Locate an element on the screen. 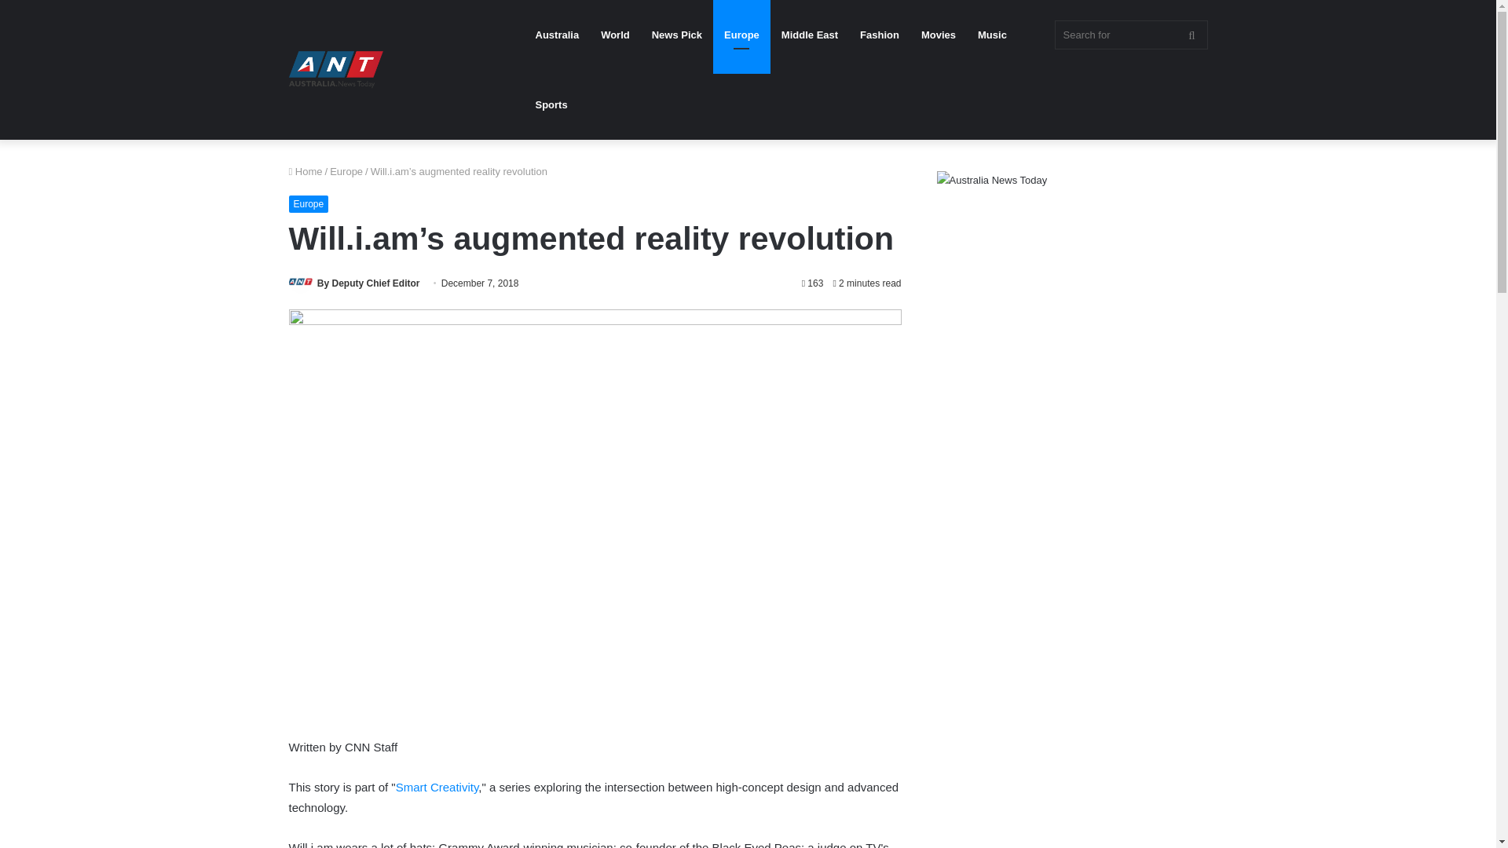 The width and height of the screenshot is (1508, 848). By Deputy Chief Editor is located at coordinates (368, 283).